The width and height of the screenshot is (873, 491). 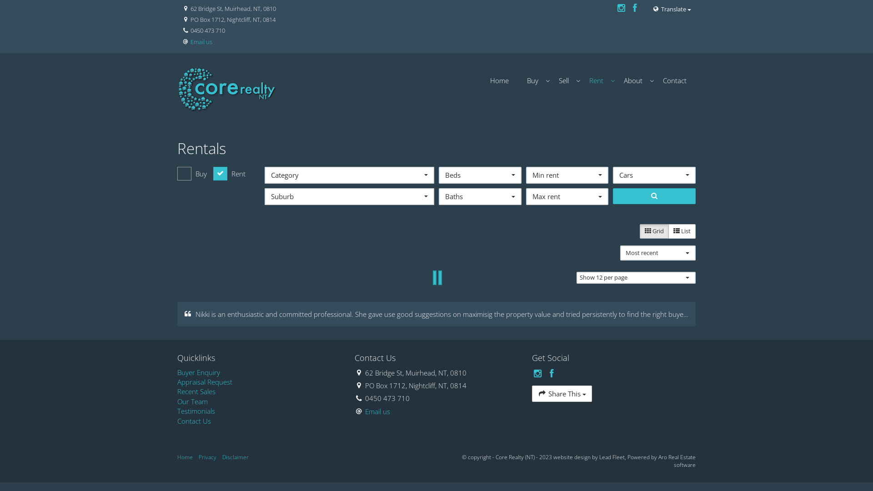 I want to click on Home, so click(x=185, y=457).